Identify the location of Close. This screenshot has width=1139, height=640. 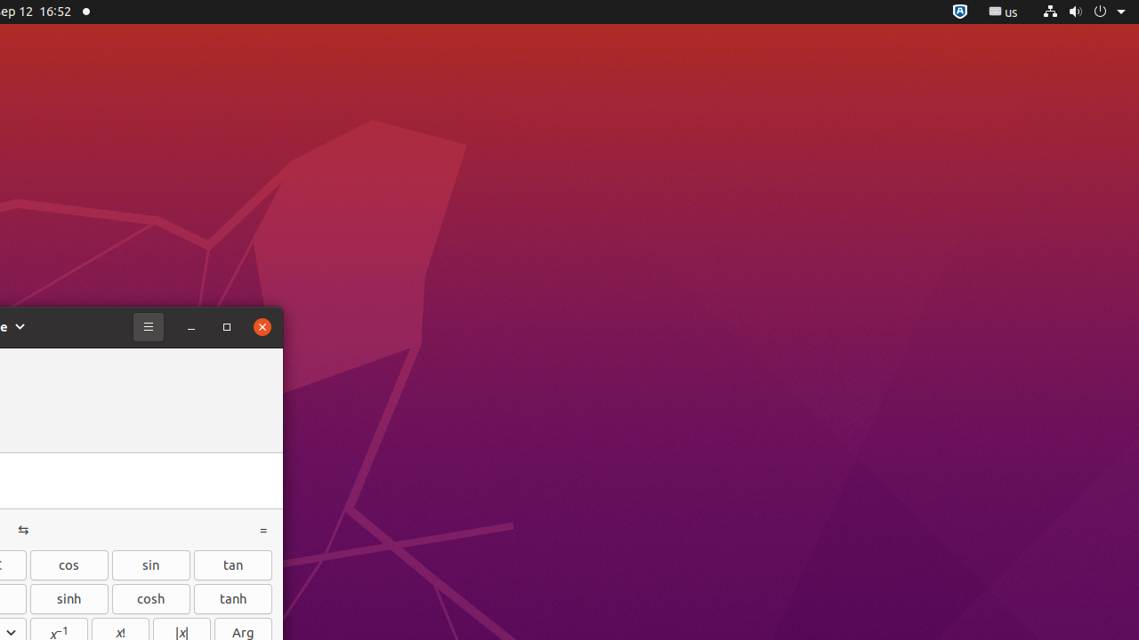
(263, 327).